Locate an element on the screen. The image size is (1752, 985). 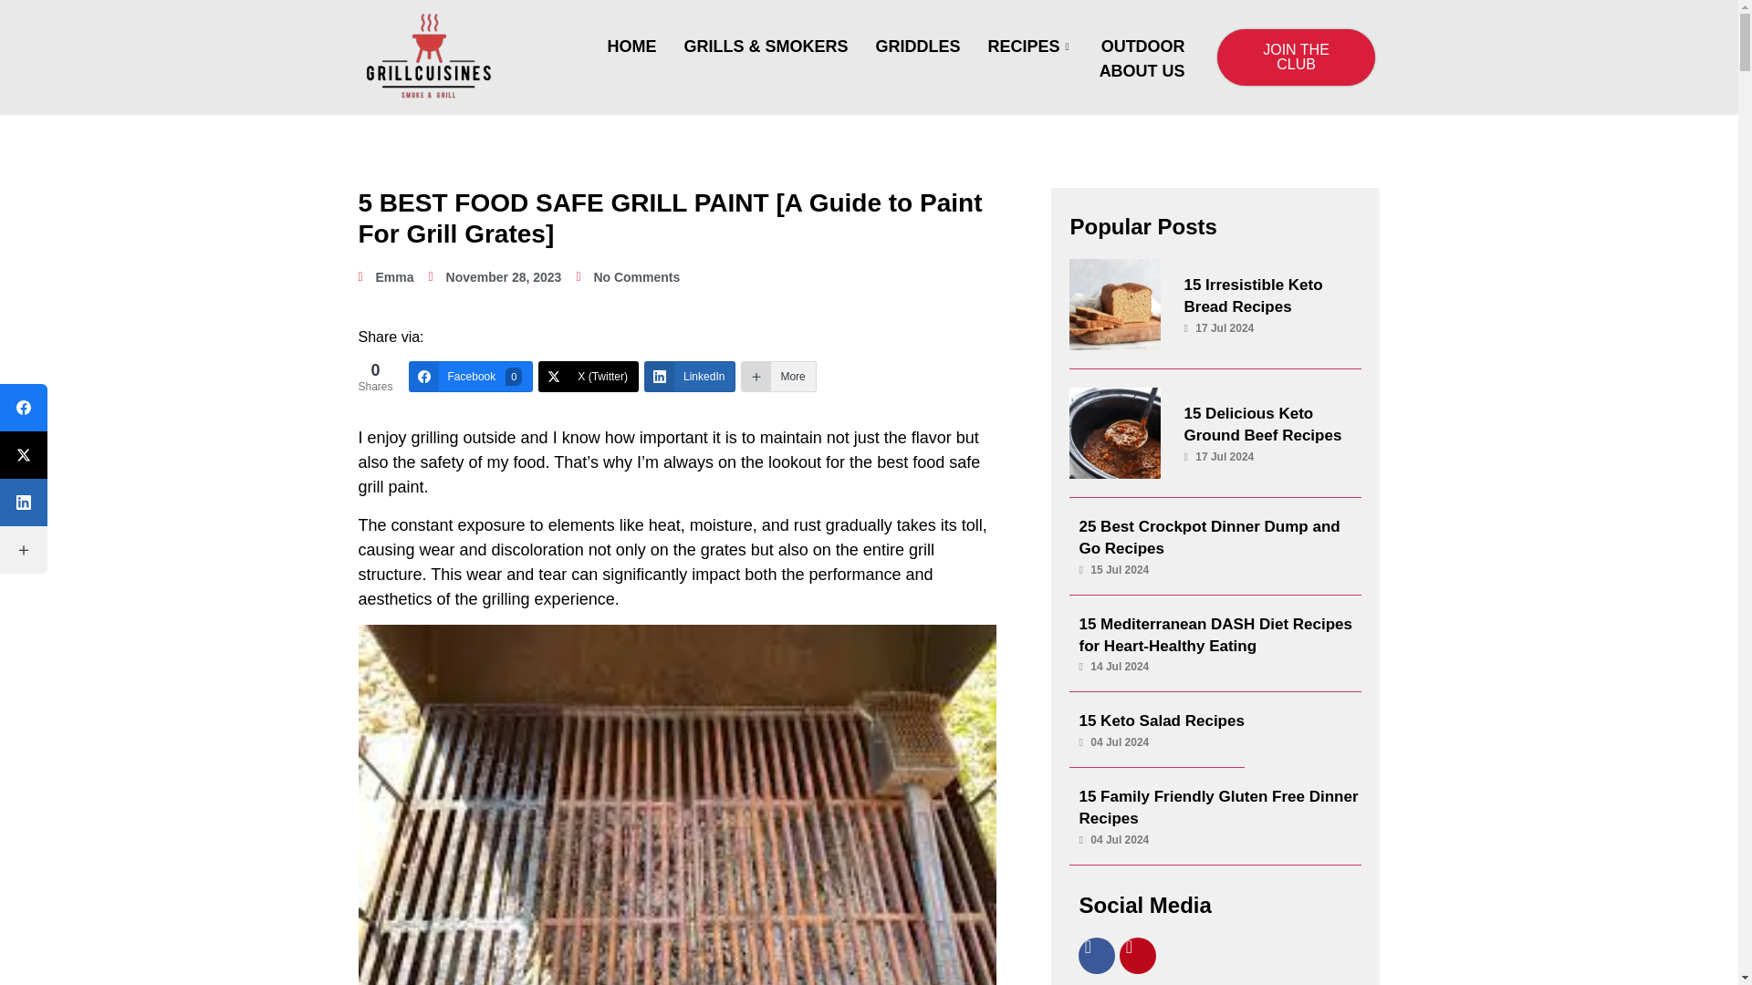
Emma is located at coordinates (385, 277).